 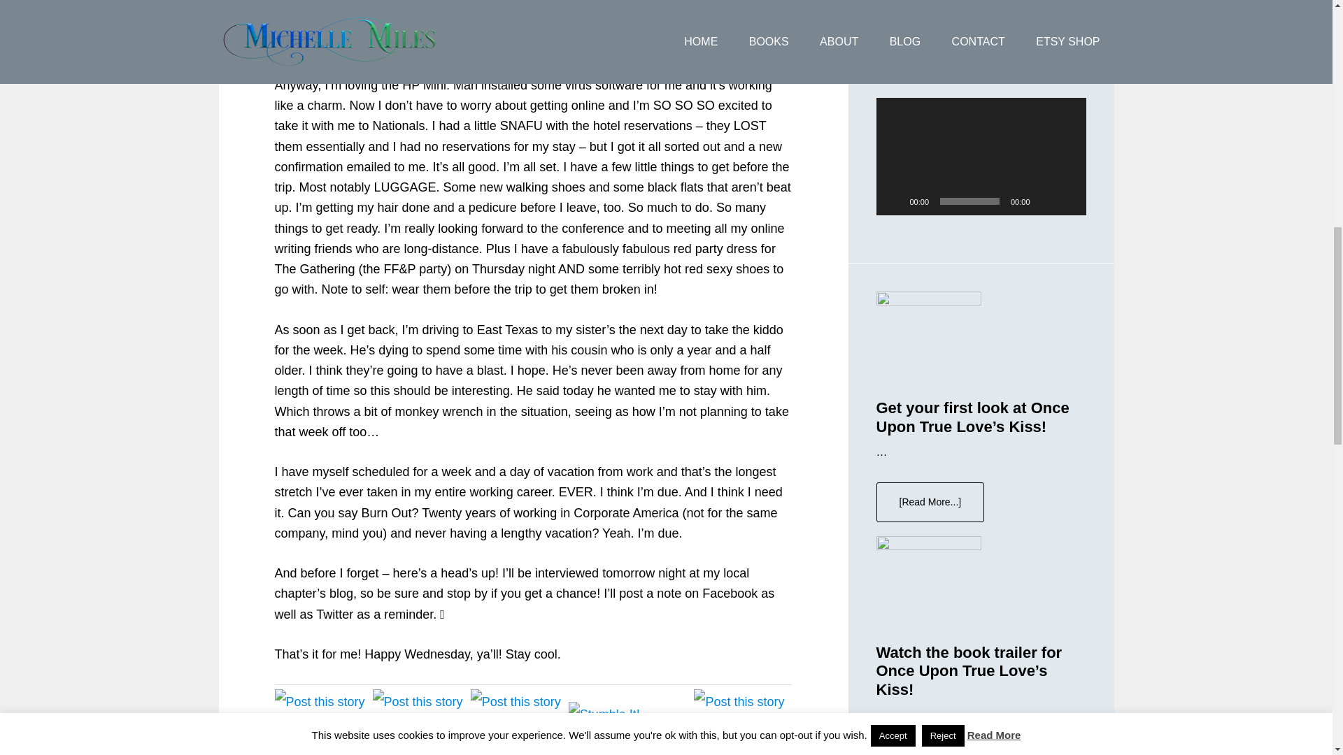 I want to click on Mute, so click(x=1045, y=201).